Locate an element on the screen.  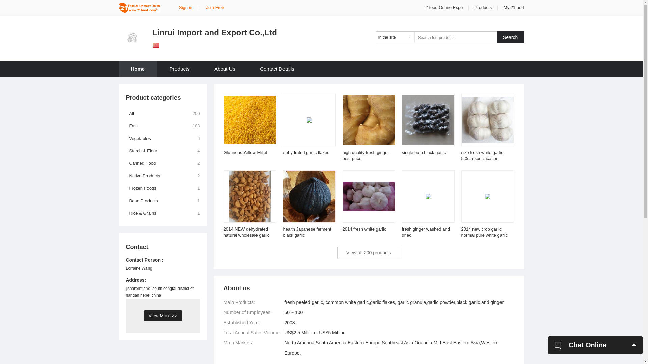
Home is located at coordinates (138, 69).